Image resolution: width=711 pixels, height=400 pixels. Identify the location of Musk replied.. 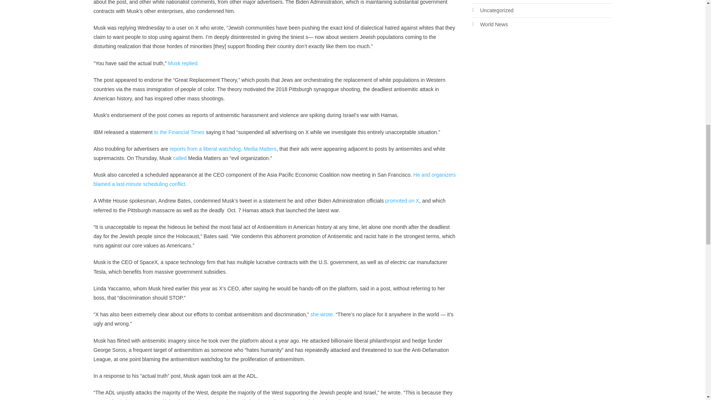
(183, 63).